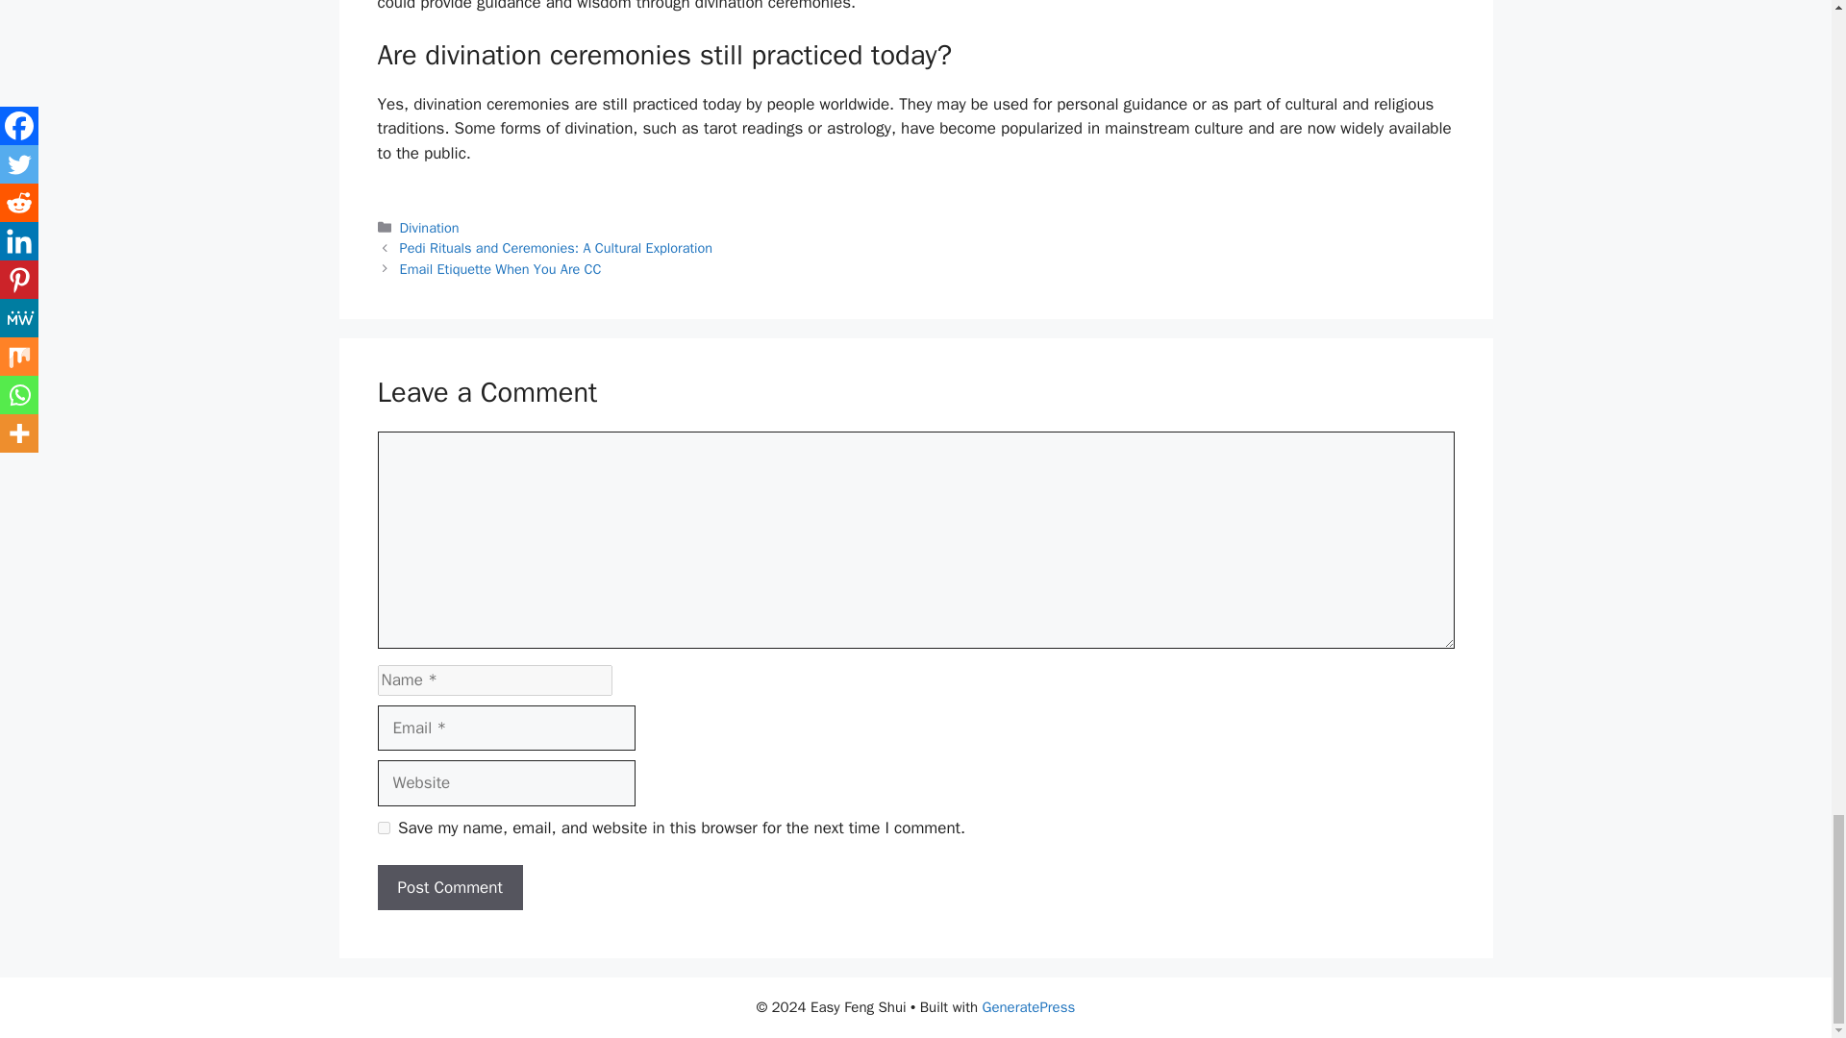 The height and width of the screenshot is (1038, 1846). What do you see at coordinates (430, 227) in the screenshot?
I see `Divination` at bounding box center [430, 227].